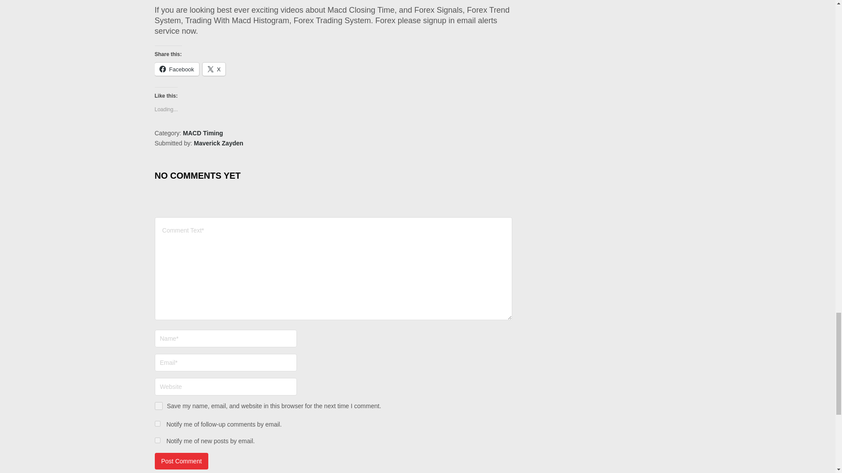  What do you see at coordinates (181, 461) in the screenshot?
I see `Post Comment` at bounding box center [181, 461].